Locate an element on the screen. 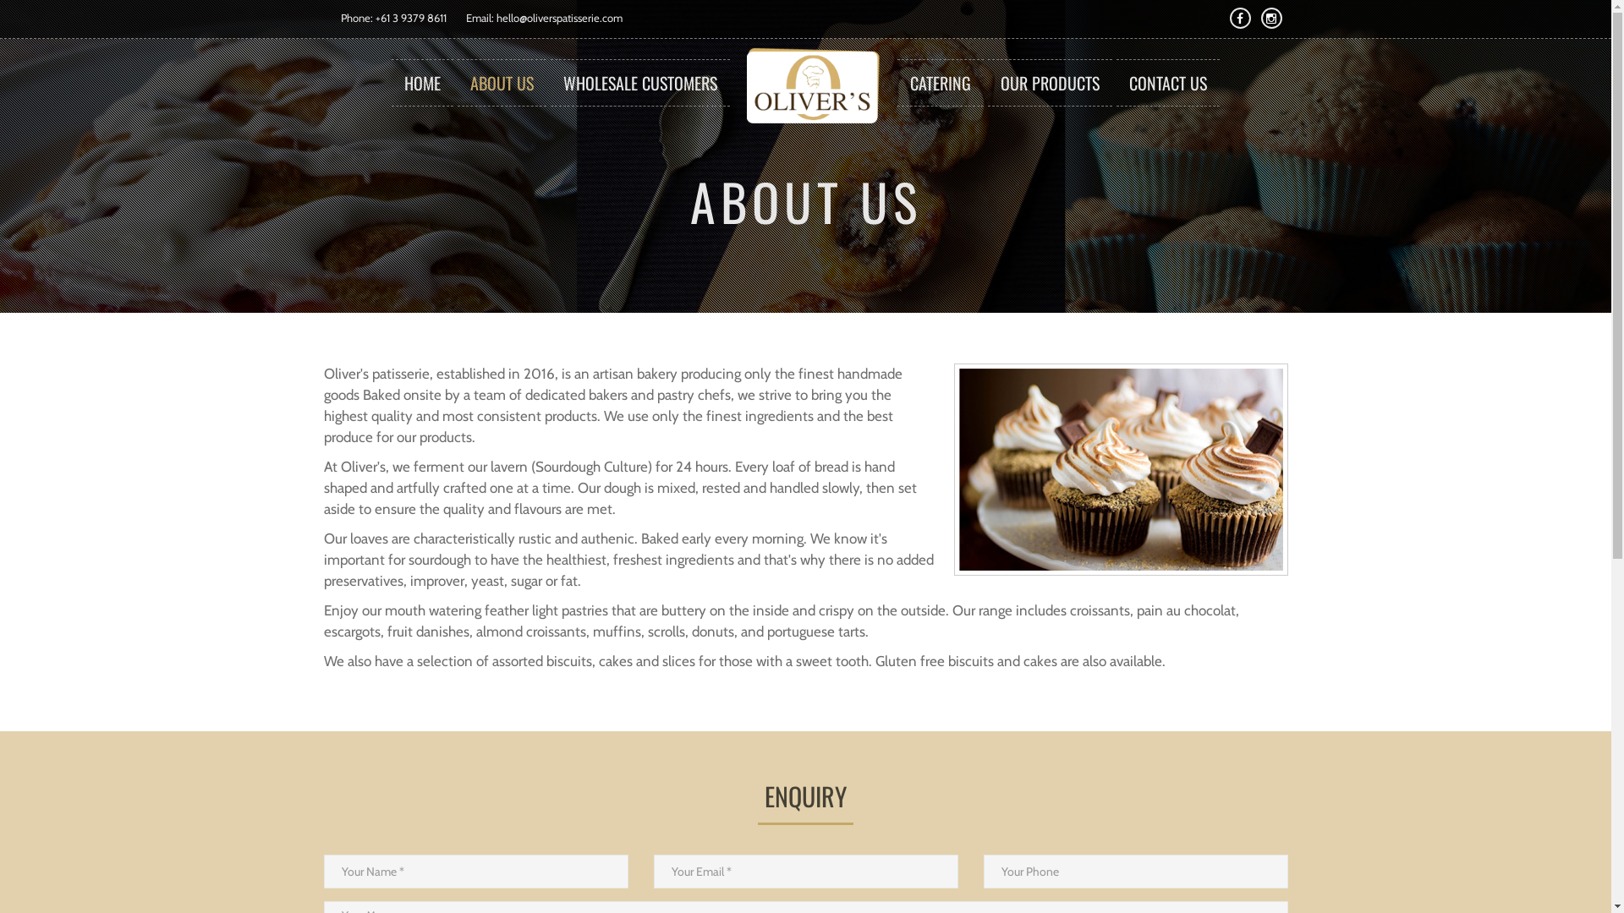  HOME is located at coordinates (423, 83).